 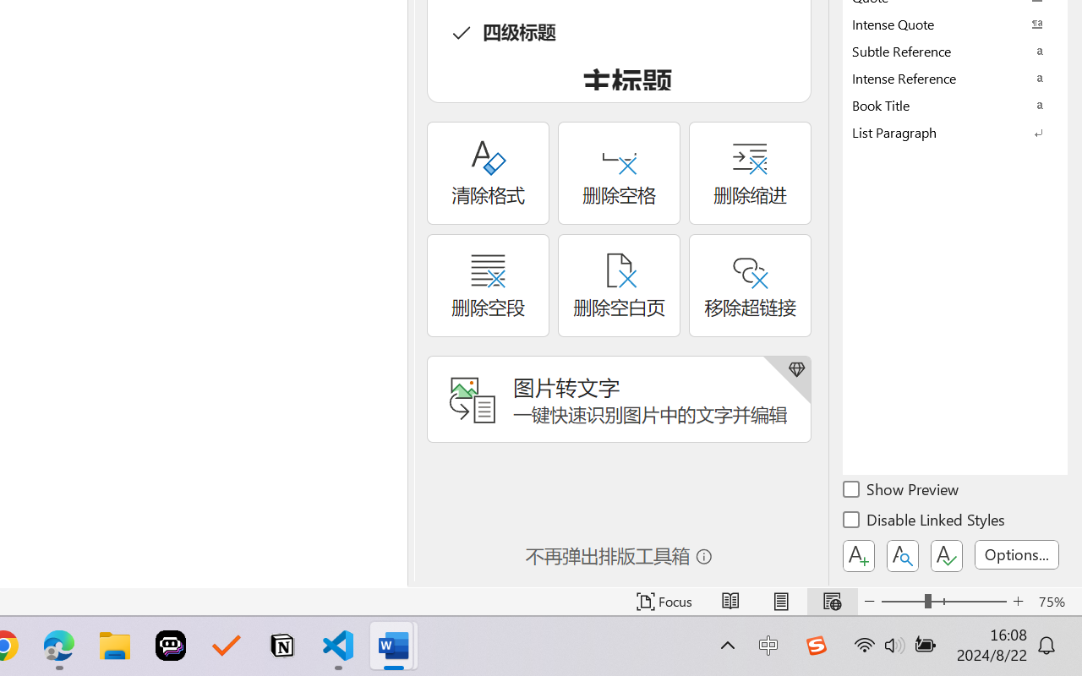 What do you see at coordinates (955, 105) in the screenshot?
I see `Book Title` at bounding box center [955, 105].